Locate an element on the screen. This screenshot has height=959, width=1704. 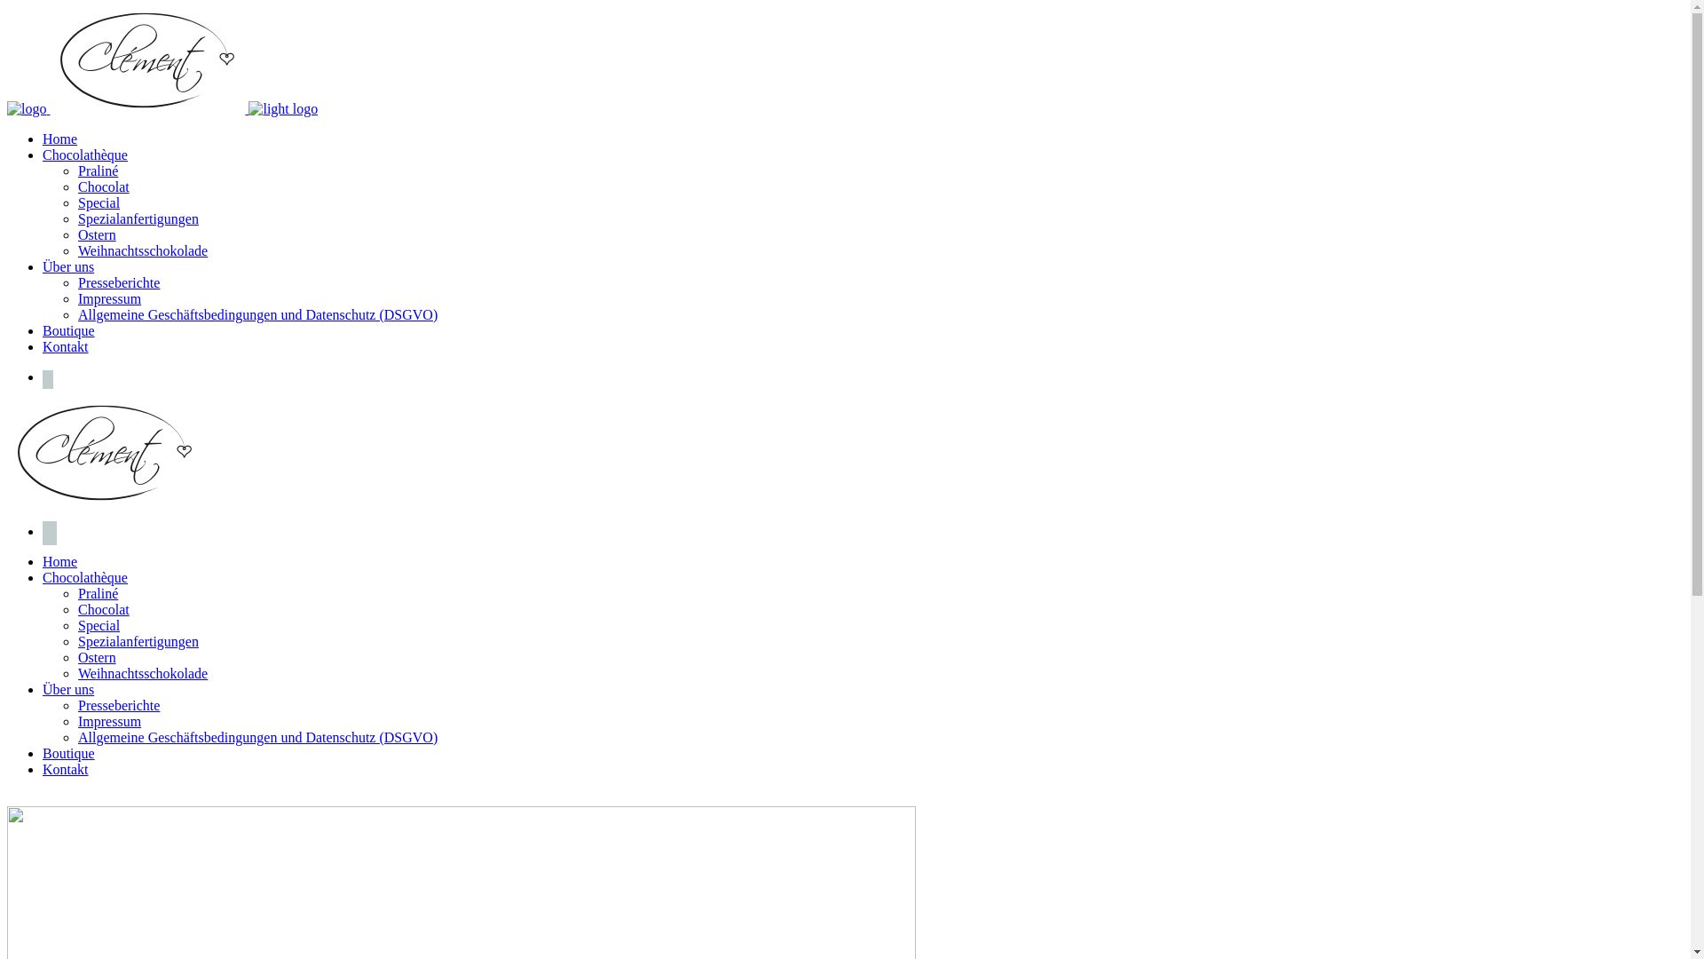
Ostern is located at coordinates (98, 234).